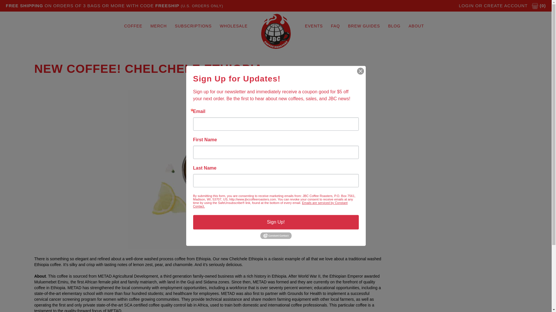 This screenshot has width=556, height=312. I want to click on Wholesale, so click(233, 26).